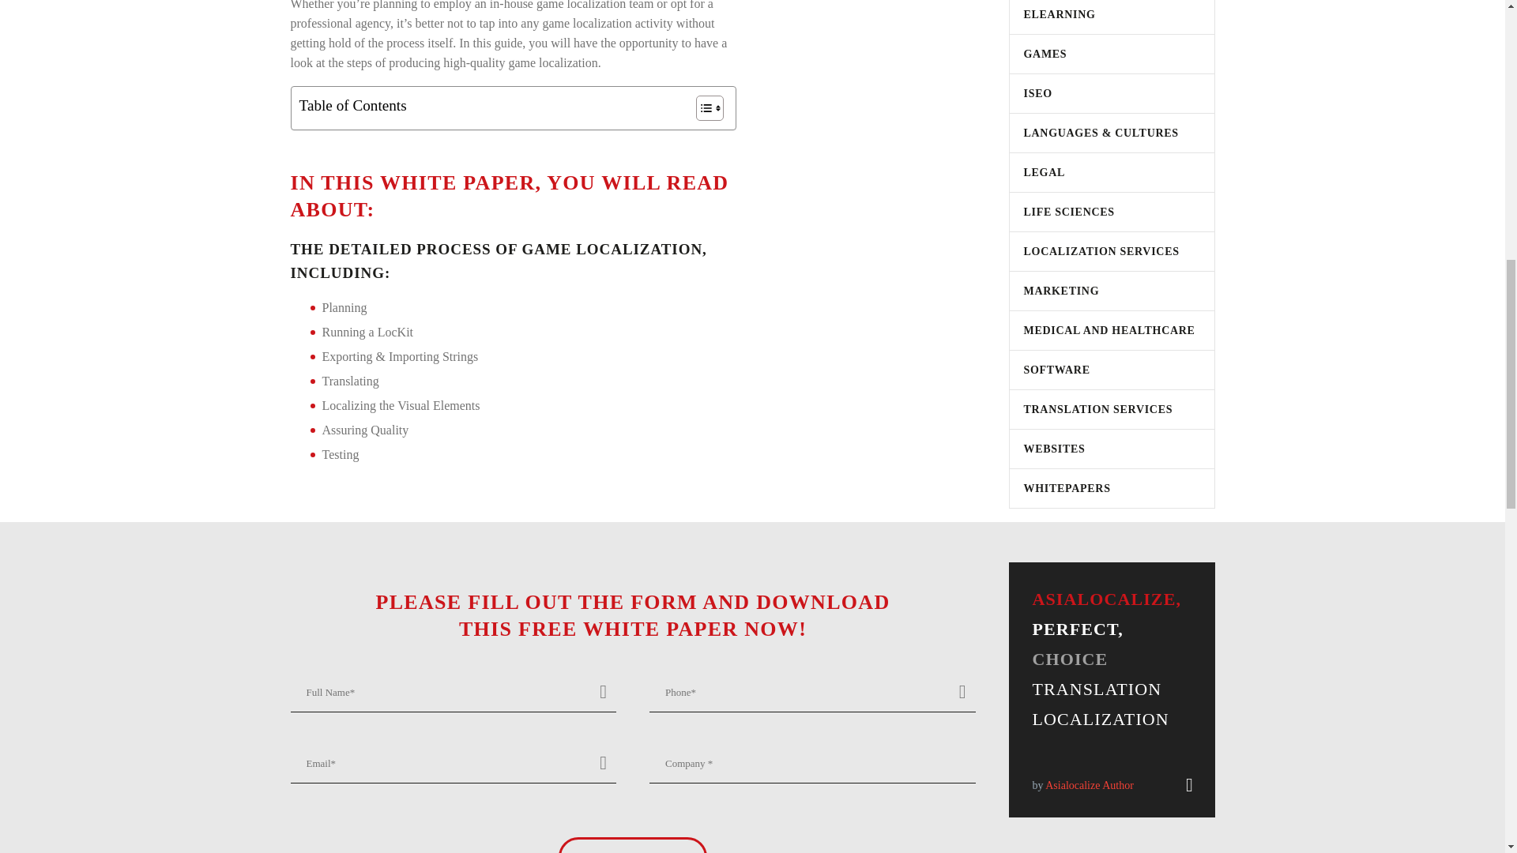  Describe the element at coordinates (1038, 54) in the screenshot. I see `GAMES` at that location.